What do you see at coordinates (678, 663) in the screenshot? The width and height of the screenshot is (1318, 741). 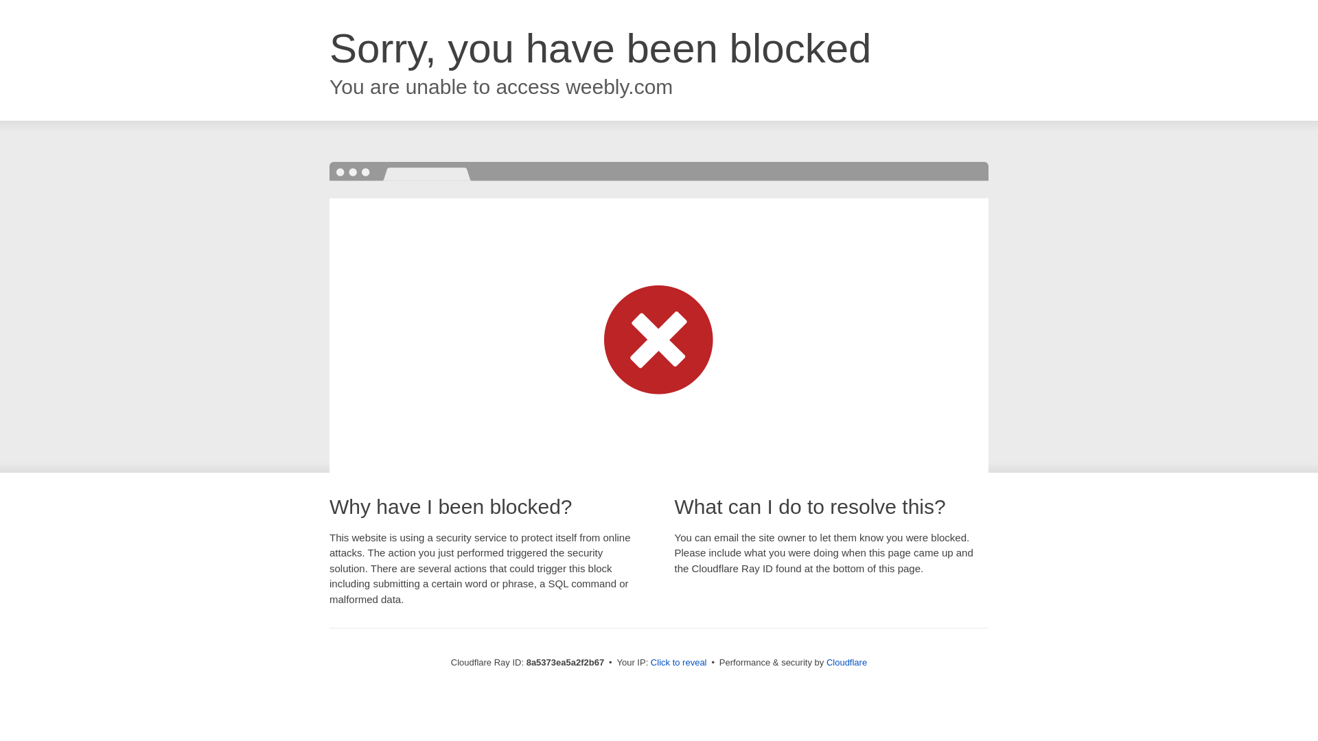 I see `Click to reveal` at bounding box center [678, 663].